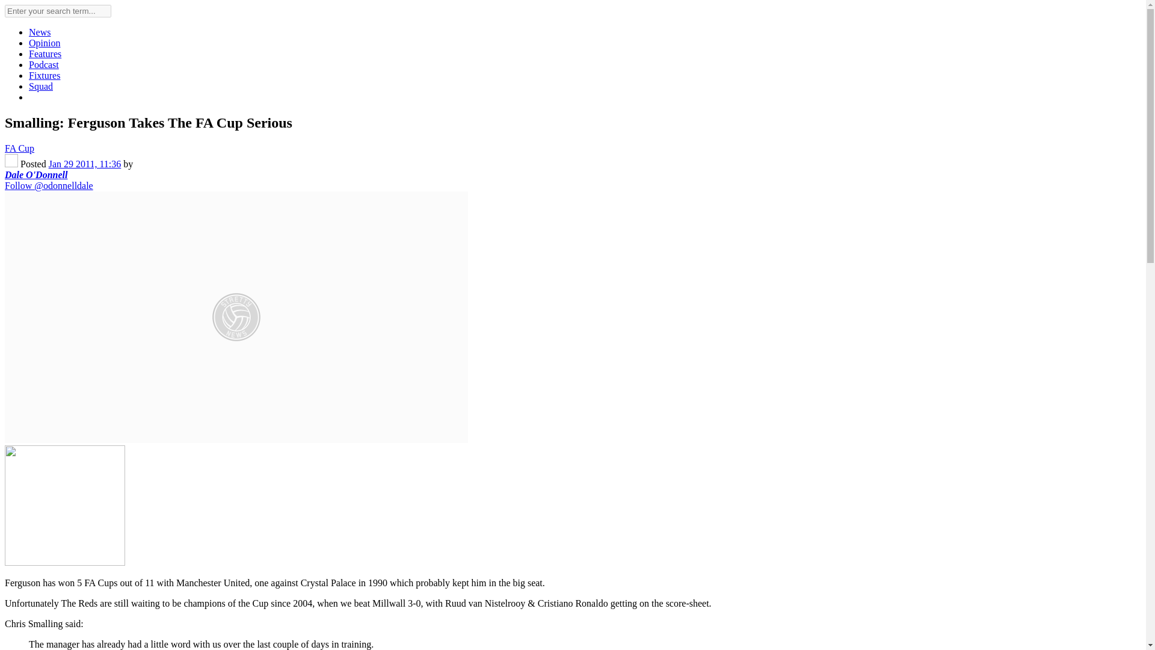 This screenshot has height=650, width=1155. What do you see at coordinates (41, 87) in the screenshot?
I see `Squad` at bounding box center [41, 87].